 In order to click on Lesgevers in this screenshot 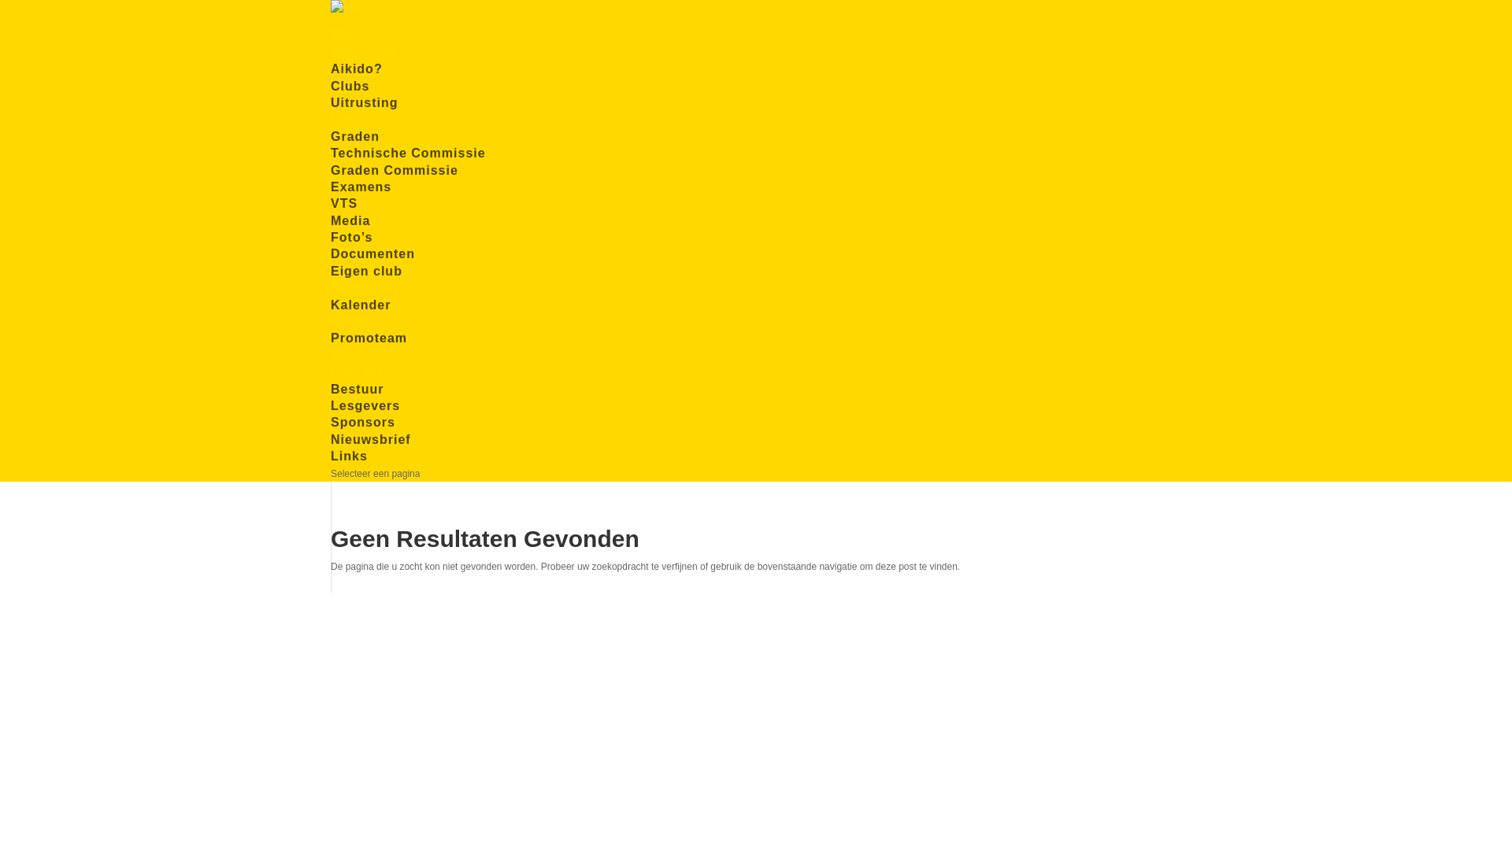, I will do `click(365, 406)`.